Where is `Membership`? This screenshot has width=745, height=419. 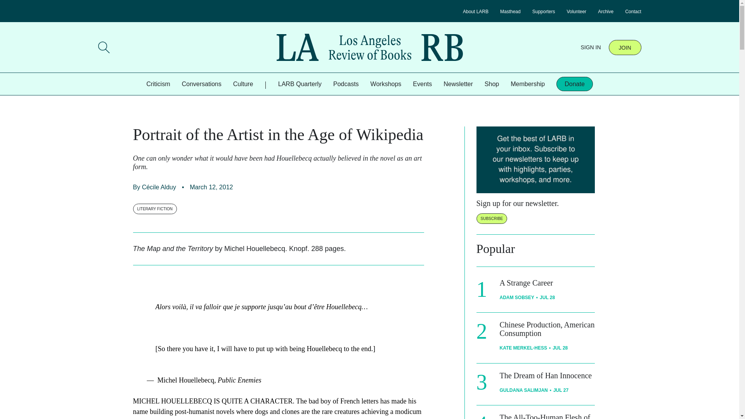
Membership is located at coordinates (527, 84).